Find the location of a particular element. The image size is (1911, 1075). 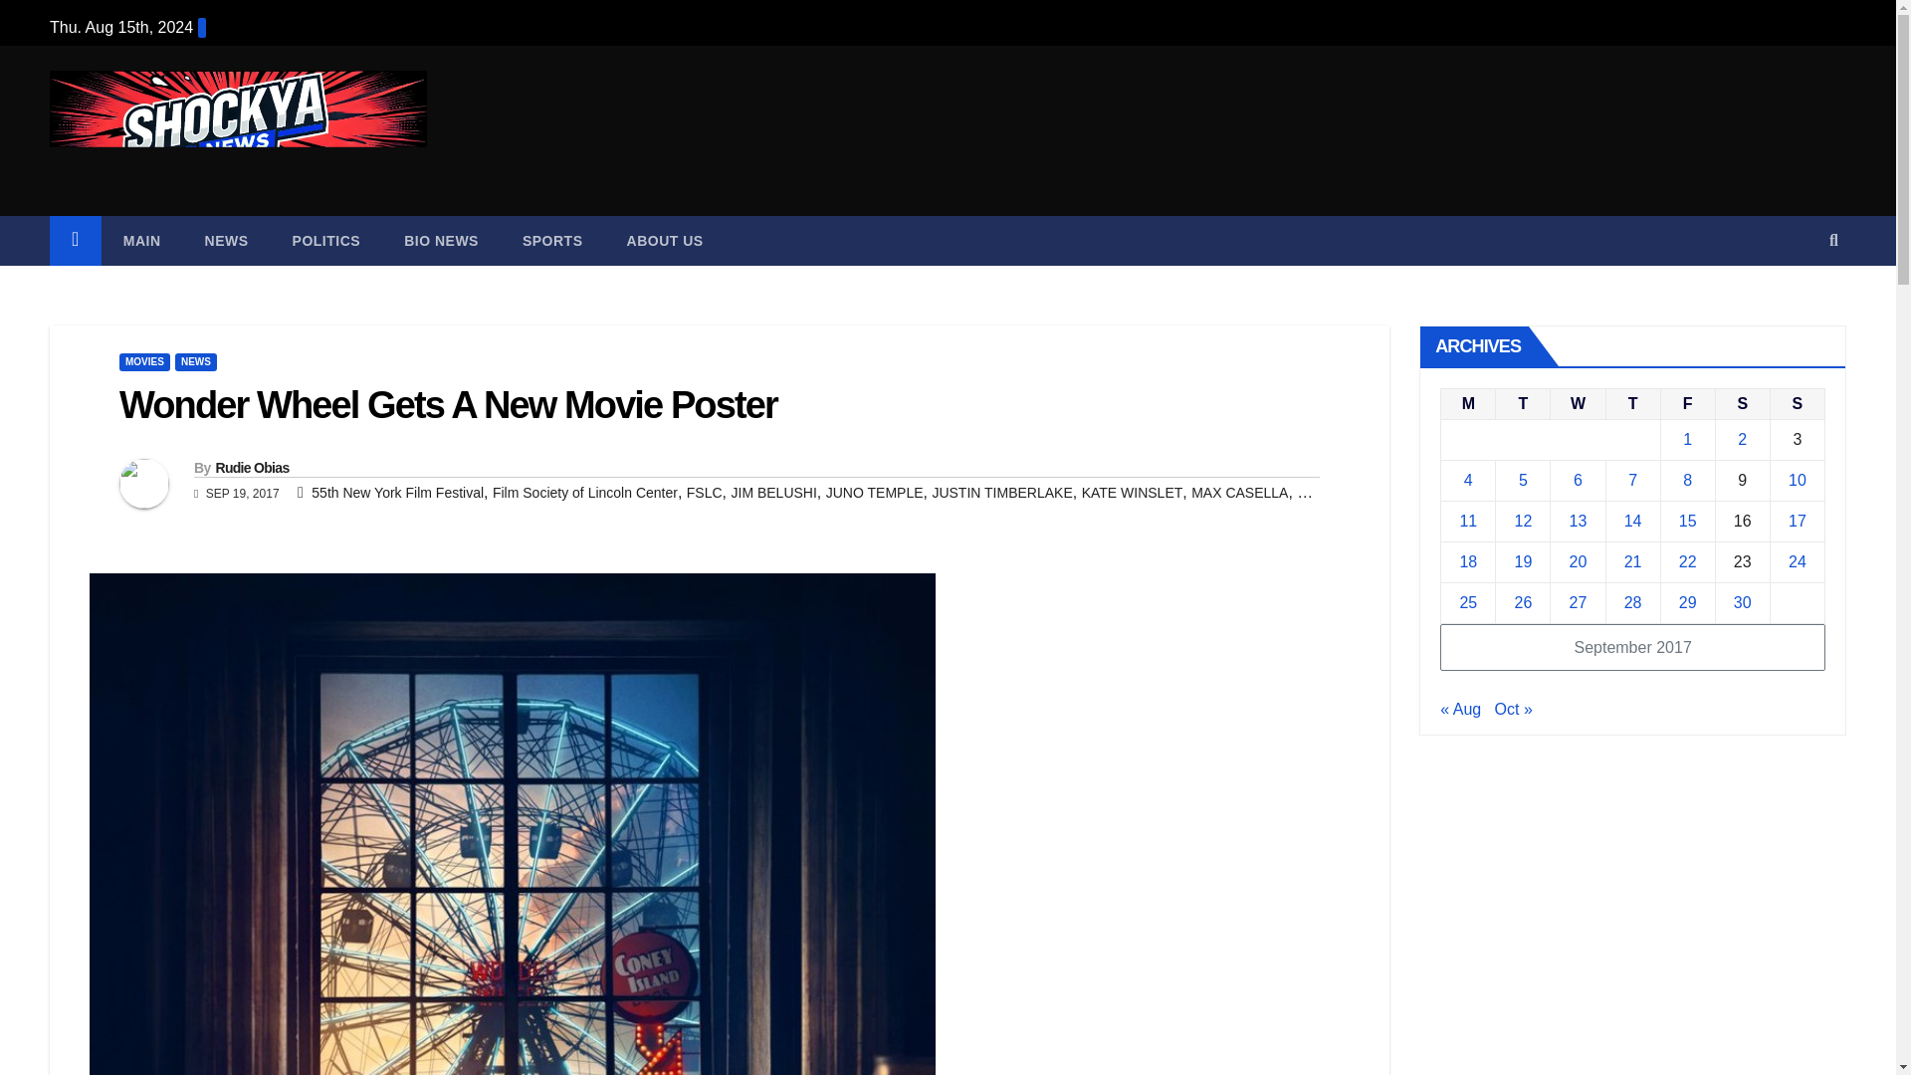

ABOUT US is located at coordinates (665, 241).